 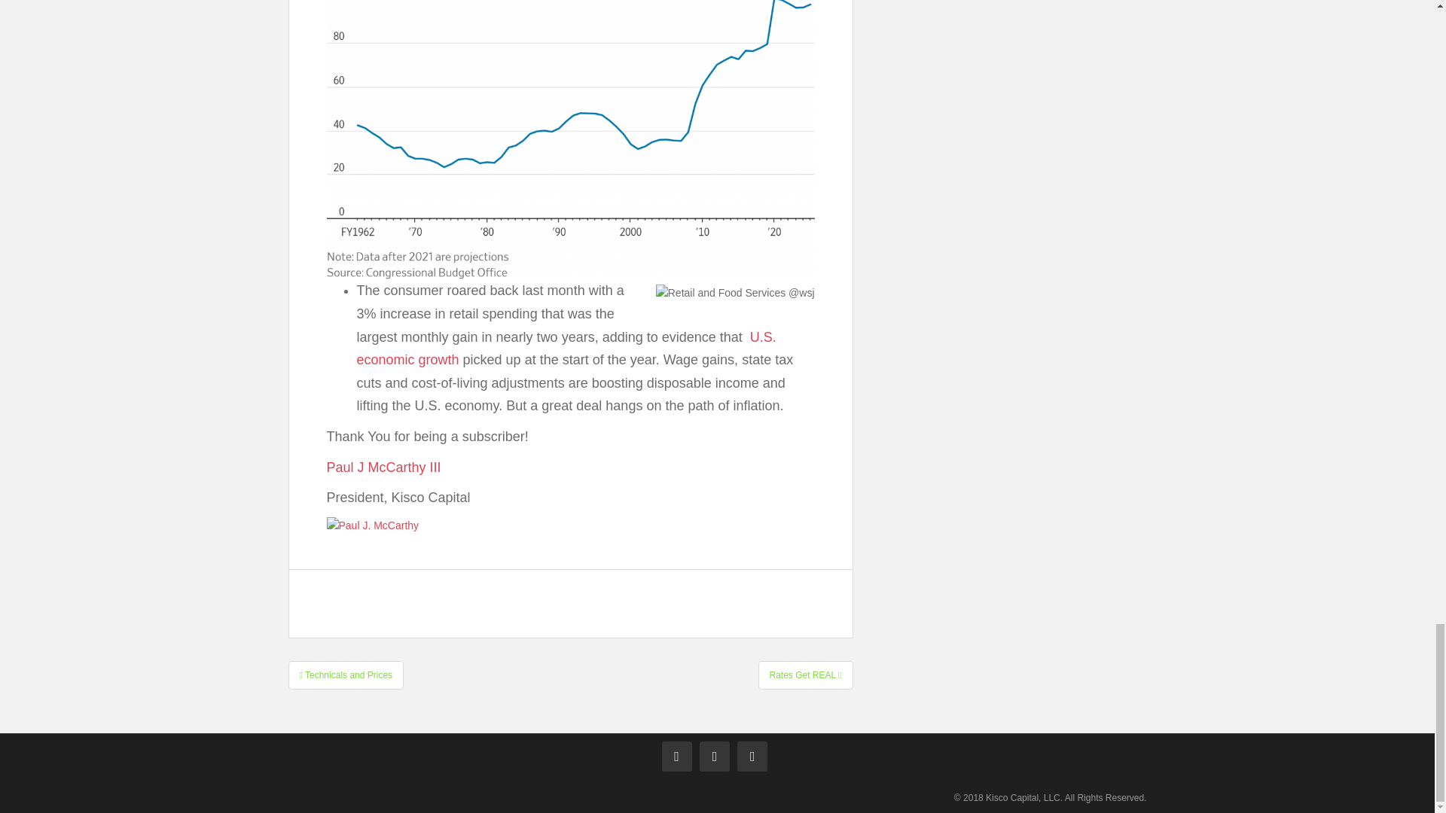 What do you see at coordinates (566, 349) in the screenshot?
I see `U.S. economic growth` at bounding box center [566, 349].